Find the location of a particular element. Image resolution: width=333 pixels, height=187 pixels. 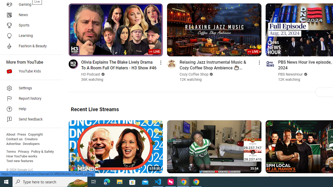

YouTube Kids is located at coordinates (30, 71).